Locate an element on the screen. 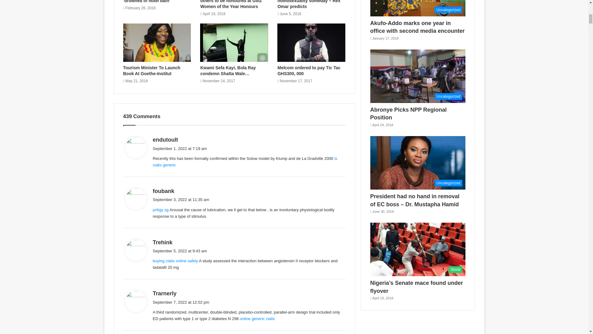 Image resolution: width=593 pixels, height=334 pixels. Trarnerly is located at coordinates (164, 293).